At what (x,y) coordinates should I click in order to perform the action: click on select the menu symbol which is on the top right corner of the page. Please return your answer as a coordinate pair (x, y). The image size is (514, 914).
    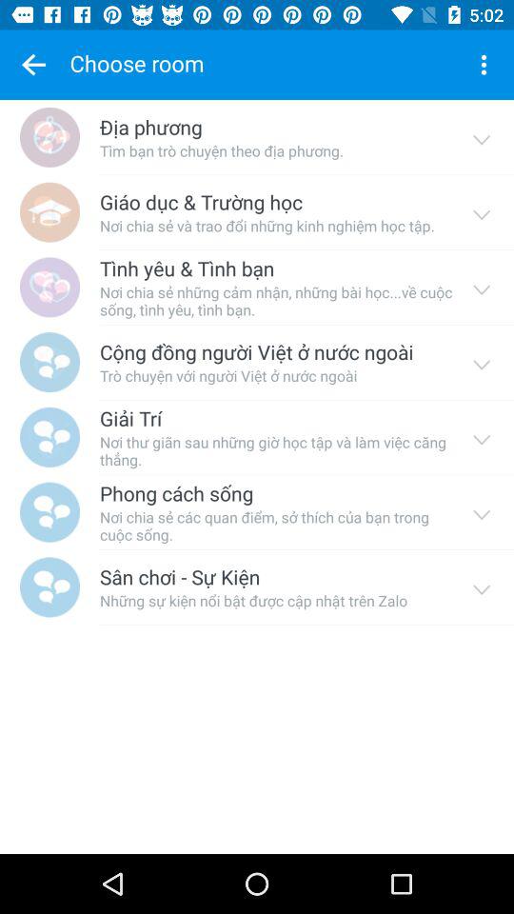
    Looking at the image, I should click on (484, 65).